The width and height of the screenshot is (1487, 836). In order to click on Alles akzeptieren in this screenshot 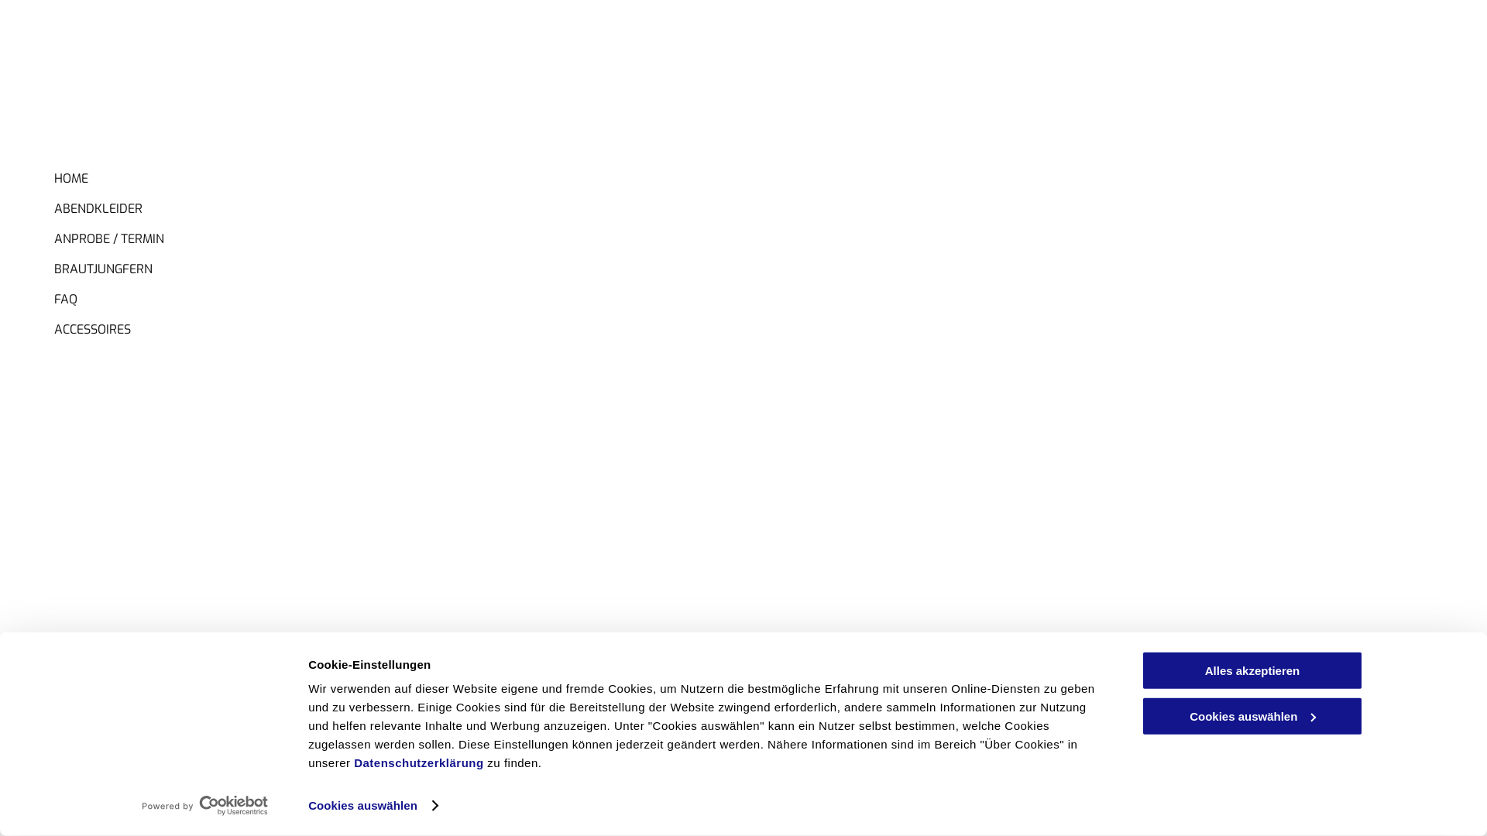, I will do `click(1252, 670)`.